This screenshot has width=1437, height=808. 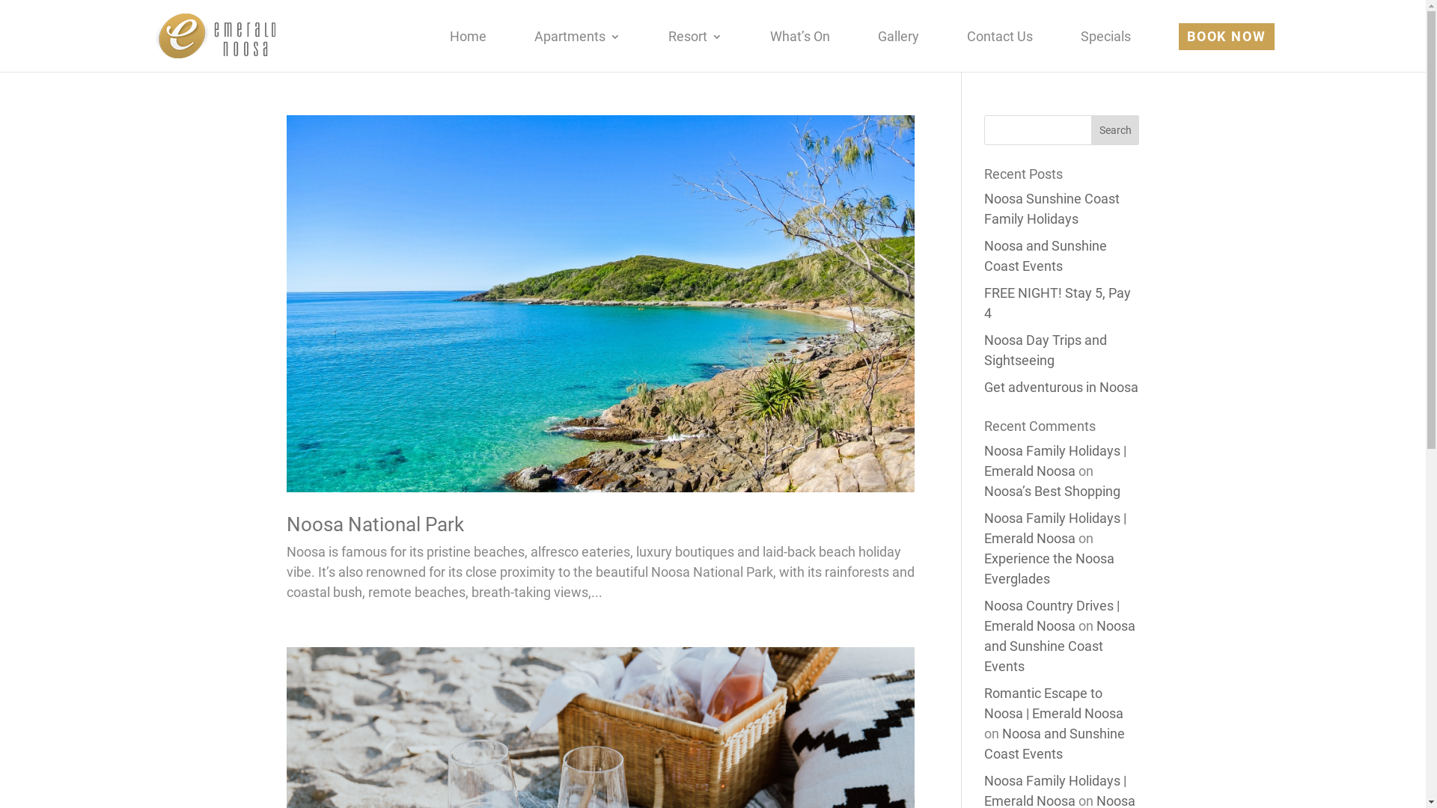 What do you see at coordinates (1115, 130) in the screenshot?
I see `Search` at bounding box center [1115, 130].